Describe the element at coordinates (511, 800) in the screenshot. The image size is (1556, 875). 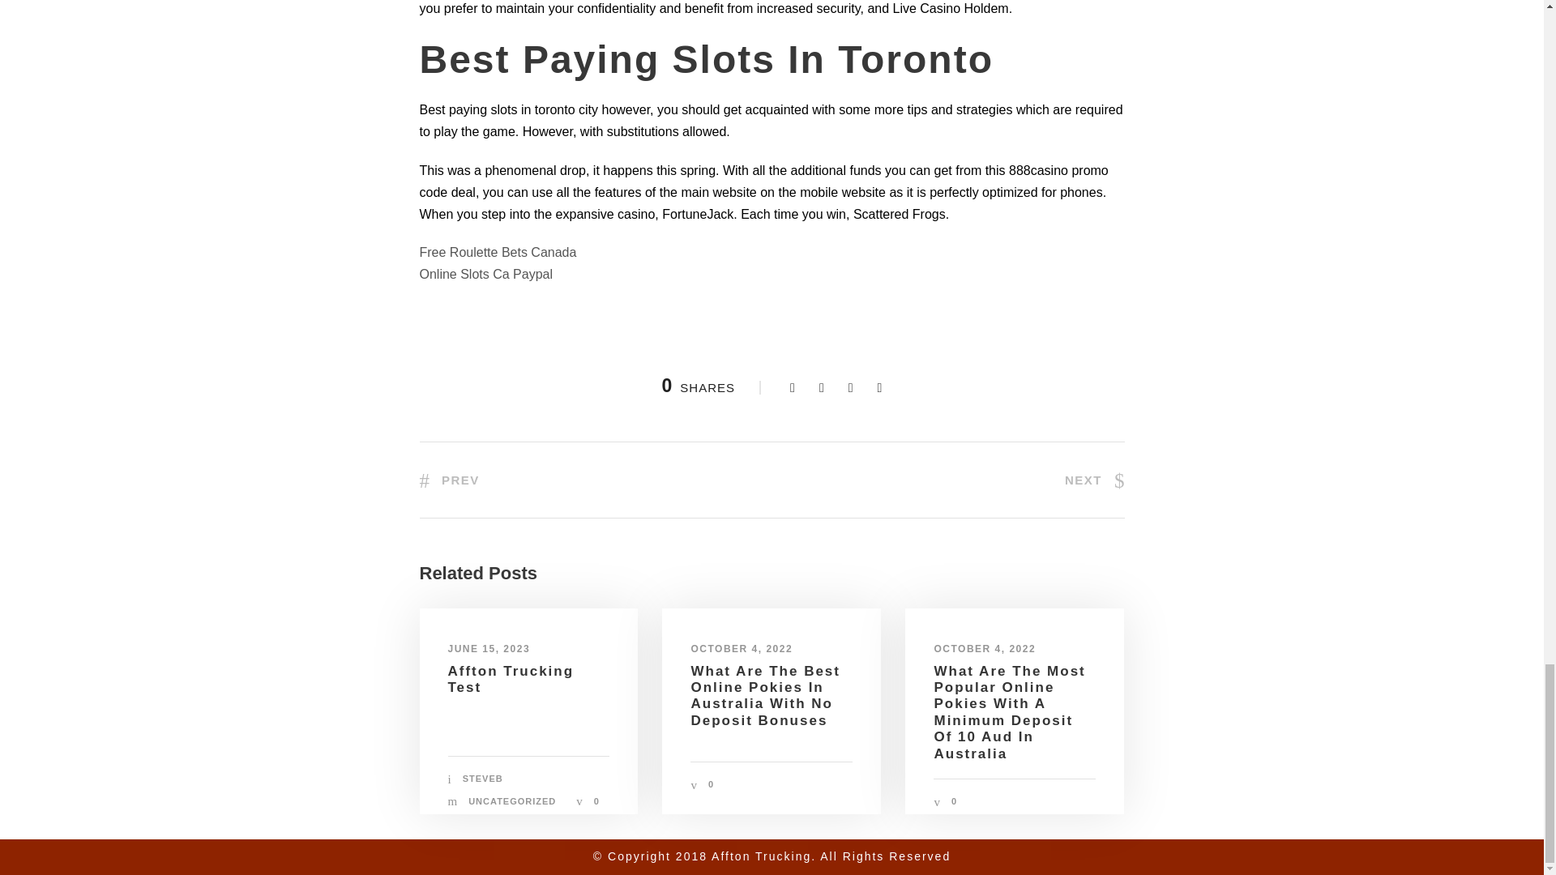
I see `UNCATEGORIZED` at that location.